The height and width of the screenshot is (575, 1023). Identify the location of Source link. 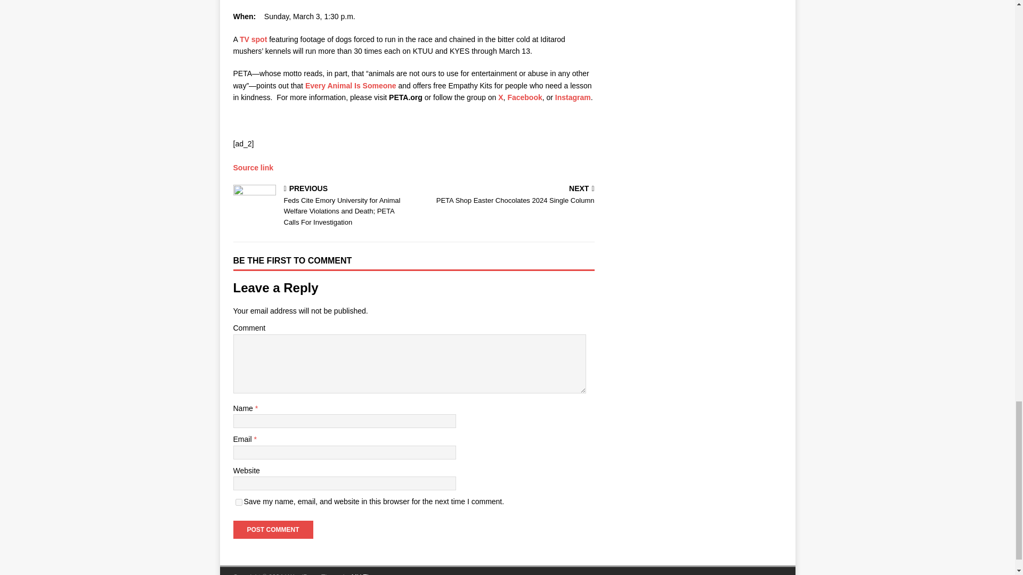
(239, 503).